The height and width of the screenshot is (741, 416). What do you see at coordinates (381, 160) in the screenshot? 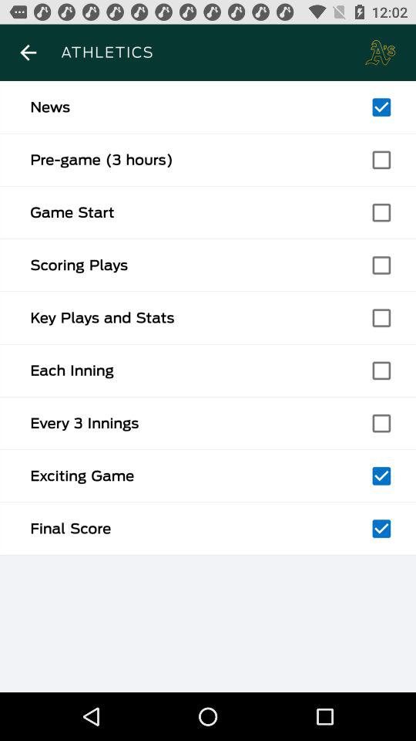
I see `click to select` at bounding box center [381, 160].